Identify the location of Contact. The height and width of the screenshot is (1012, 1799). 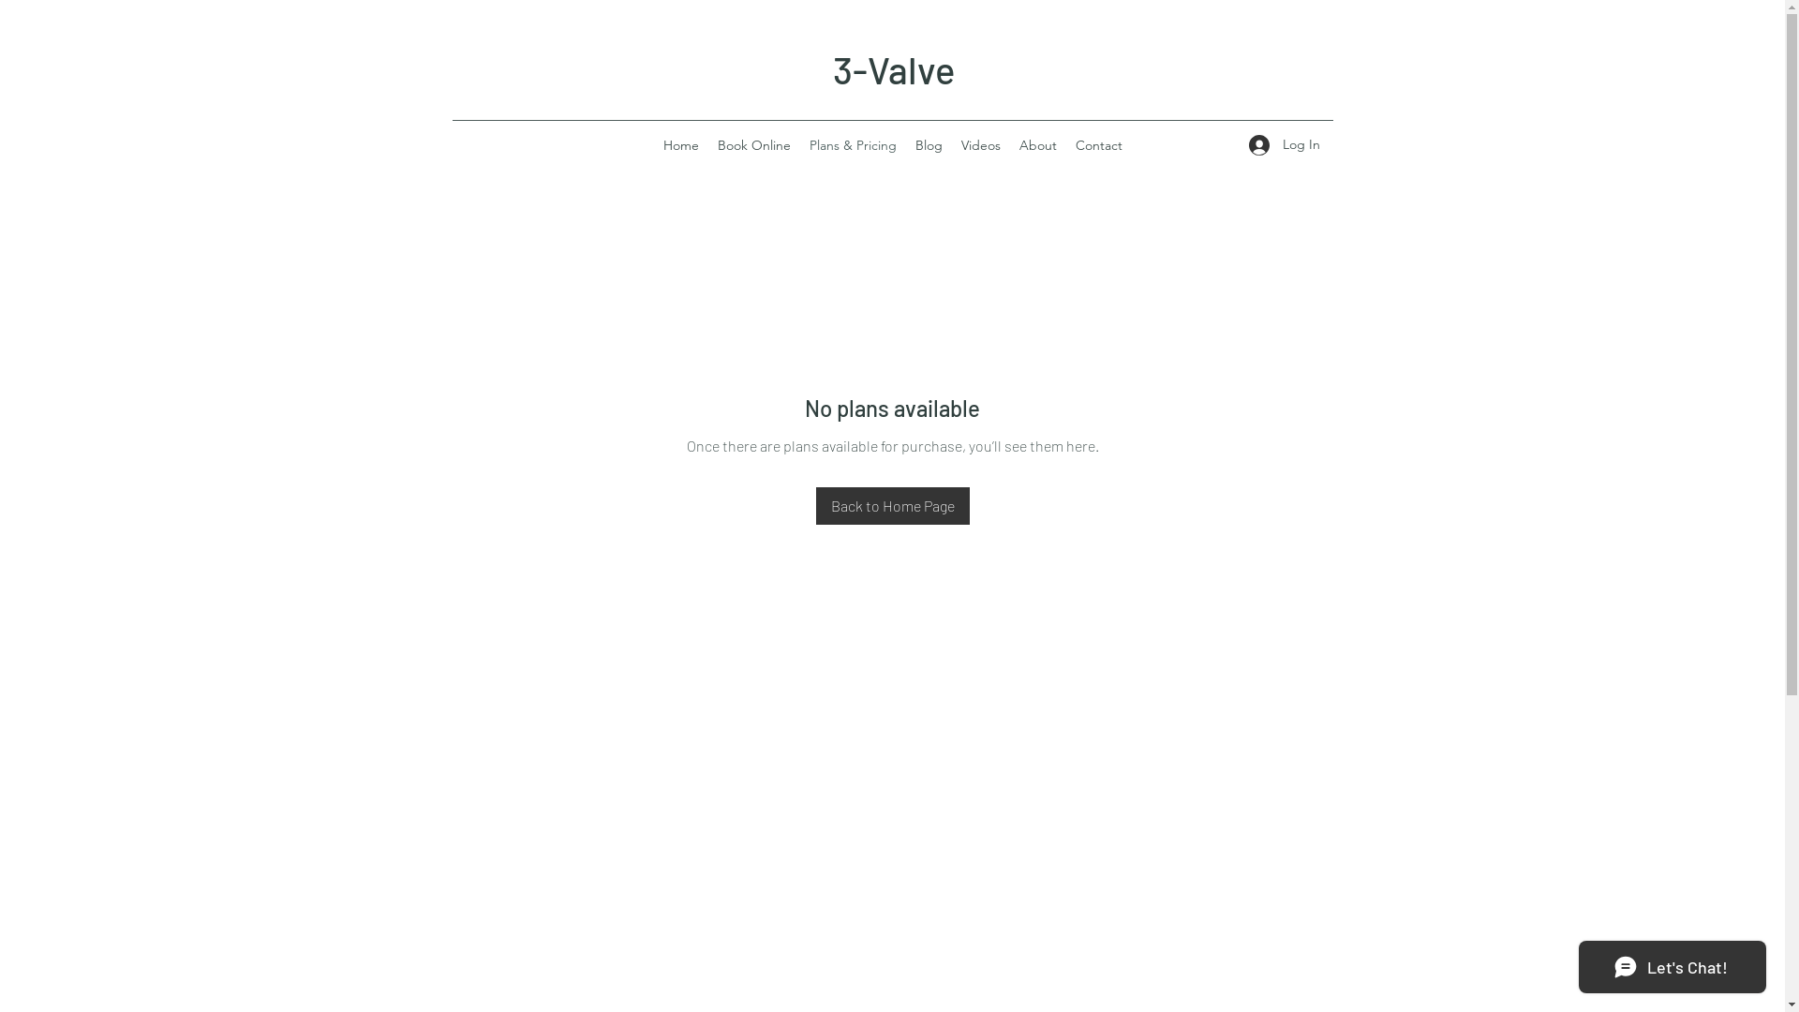
(1099, 145).